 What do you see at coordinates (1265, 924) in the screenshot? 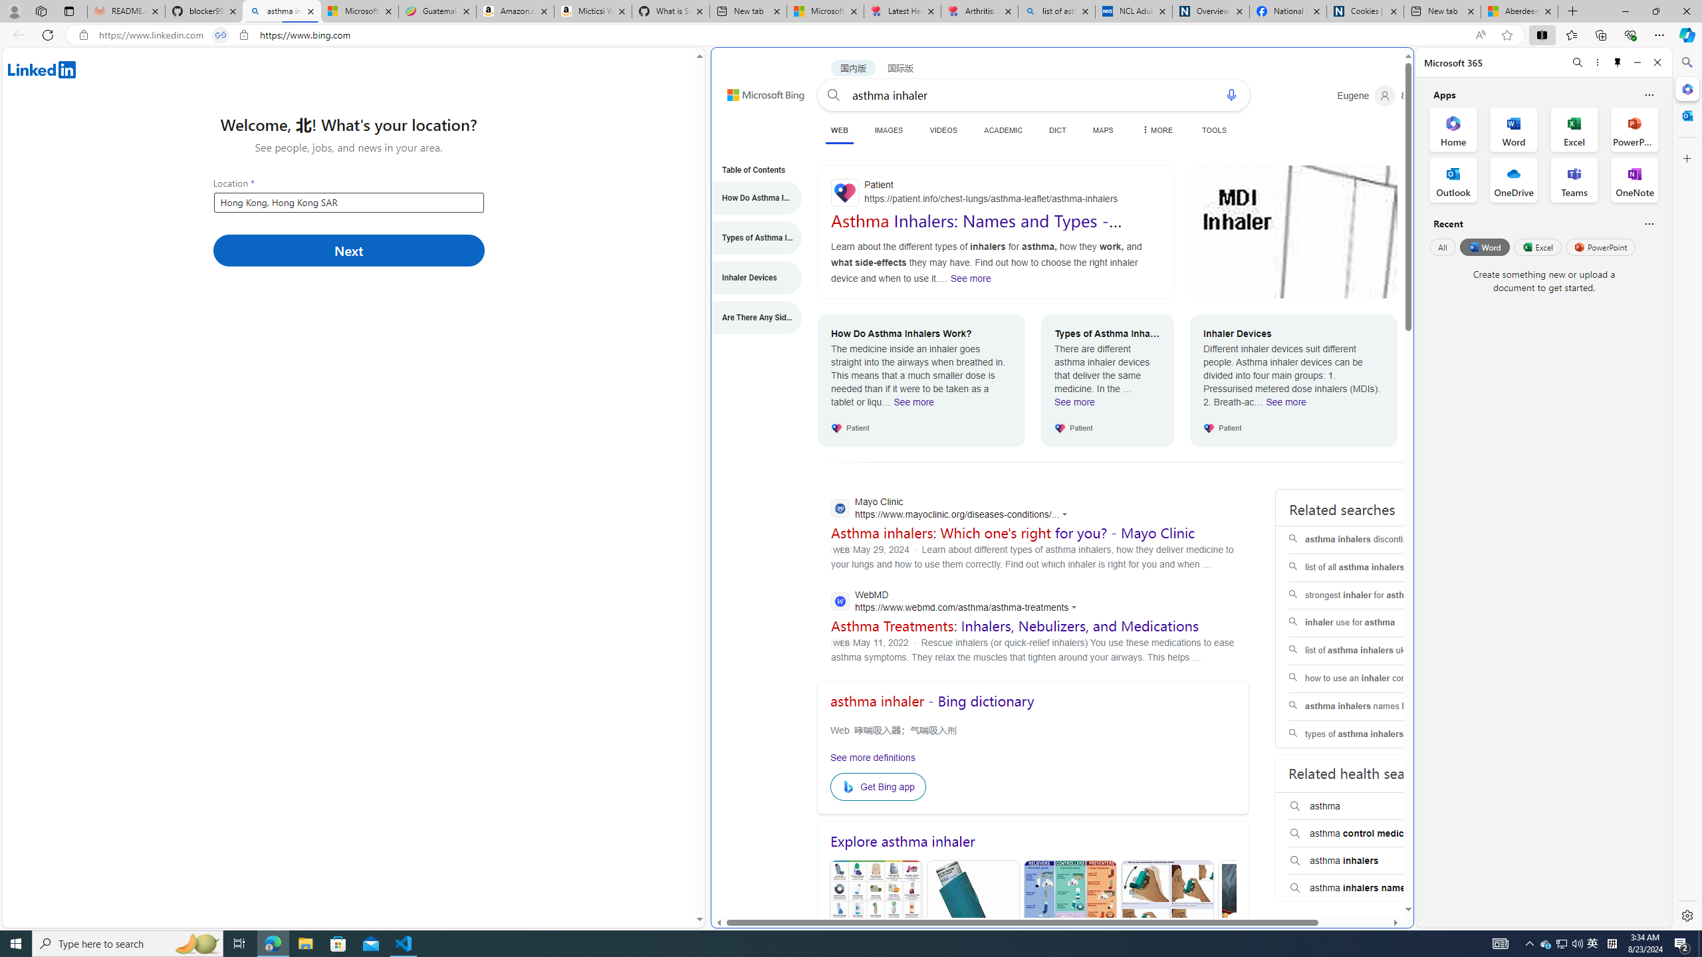
I see `Asthma Inhaler Spacer` at bounding box center [1265, 924].